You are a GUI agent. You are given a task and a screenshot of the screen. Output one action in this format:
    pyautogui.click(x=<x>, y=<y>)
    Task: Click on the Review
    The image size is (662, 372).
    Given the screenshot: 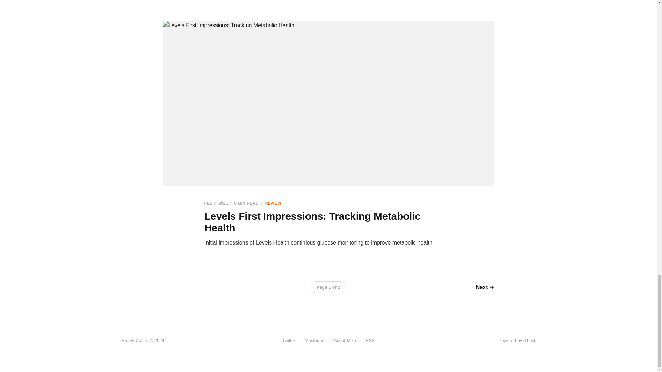 What is the action you would take?
    pyautogui.click(x=273, y=203)
    